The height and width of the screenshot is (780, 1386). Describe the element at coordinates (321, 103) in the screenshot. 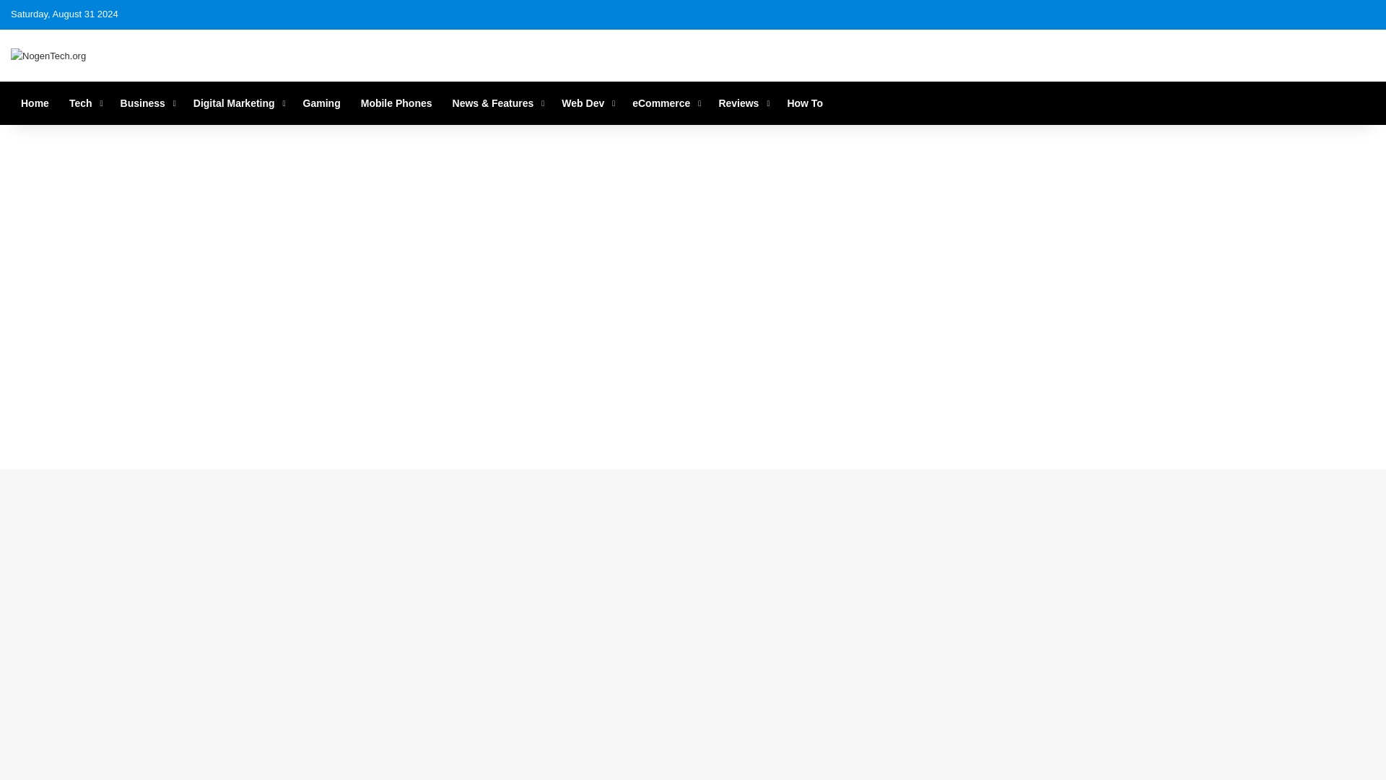

I see `Gaming` at that location.